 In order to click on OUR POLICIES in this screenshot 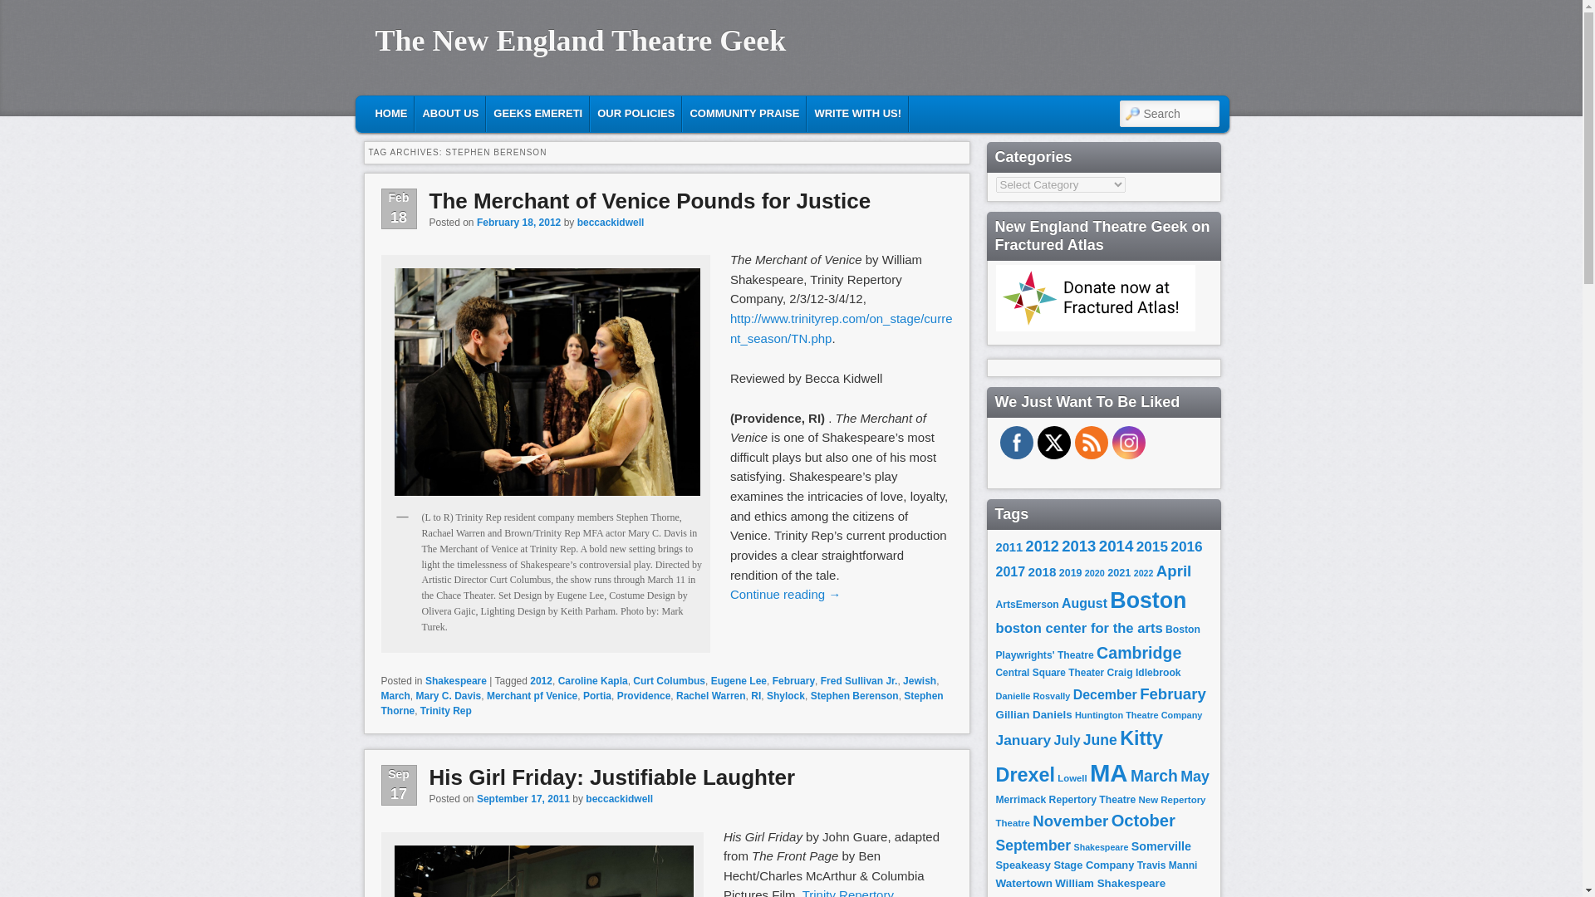, I will do `click(635, 113)`.